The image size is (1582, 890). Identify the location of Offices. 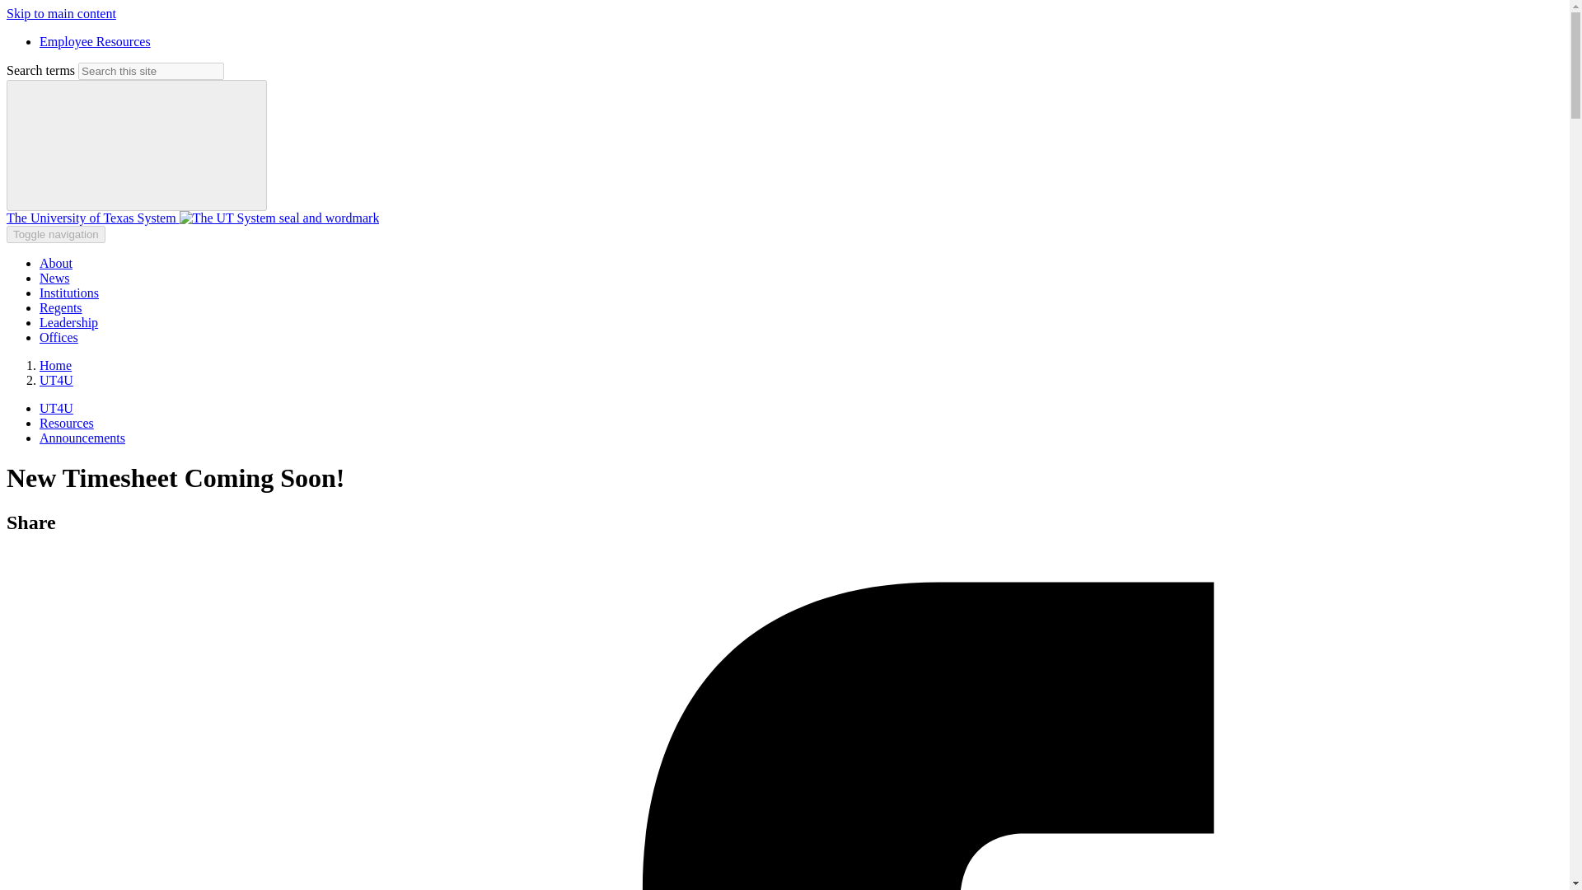
(59, 336).